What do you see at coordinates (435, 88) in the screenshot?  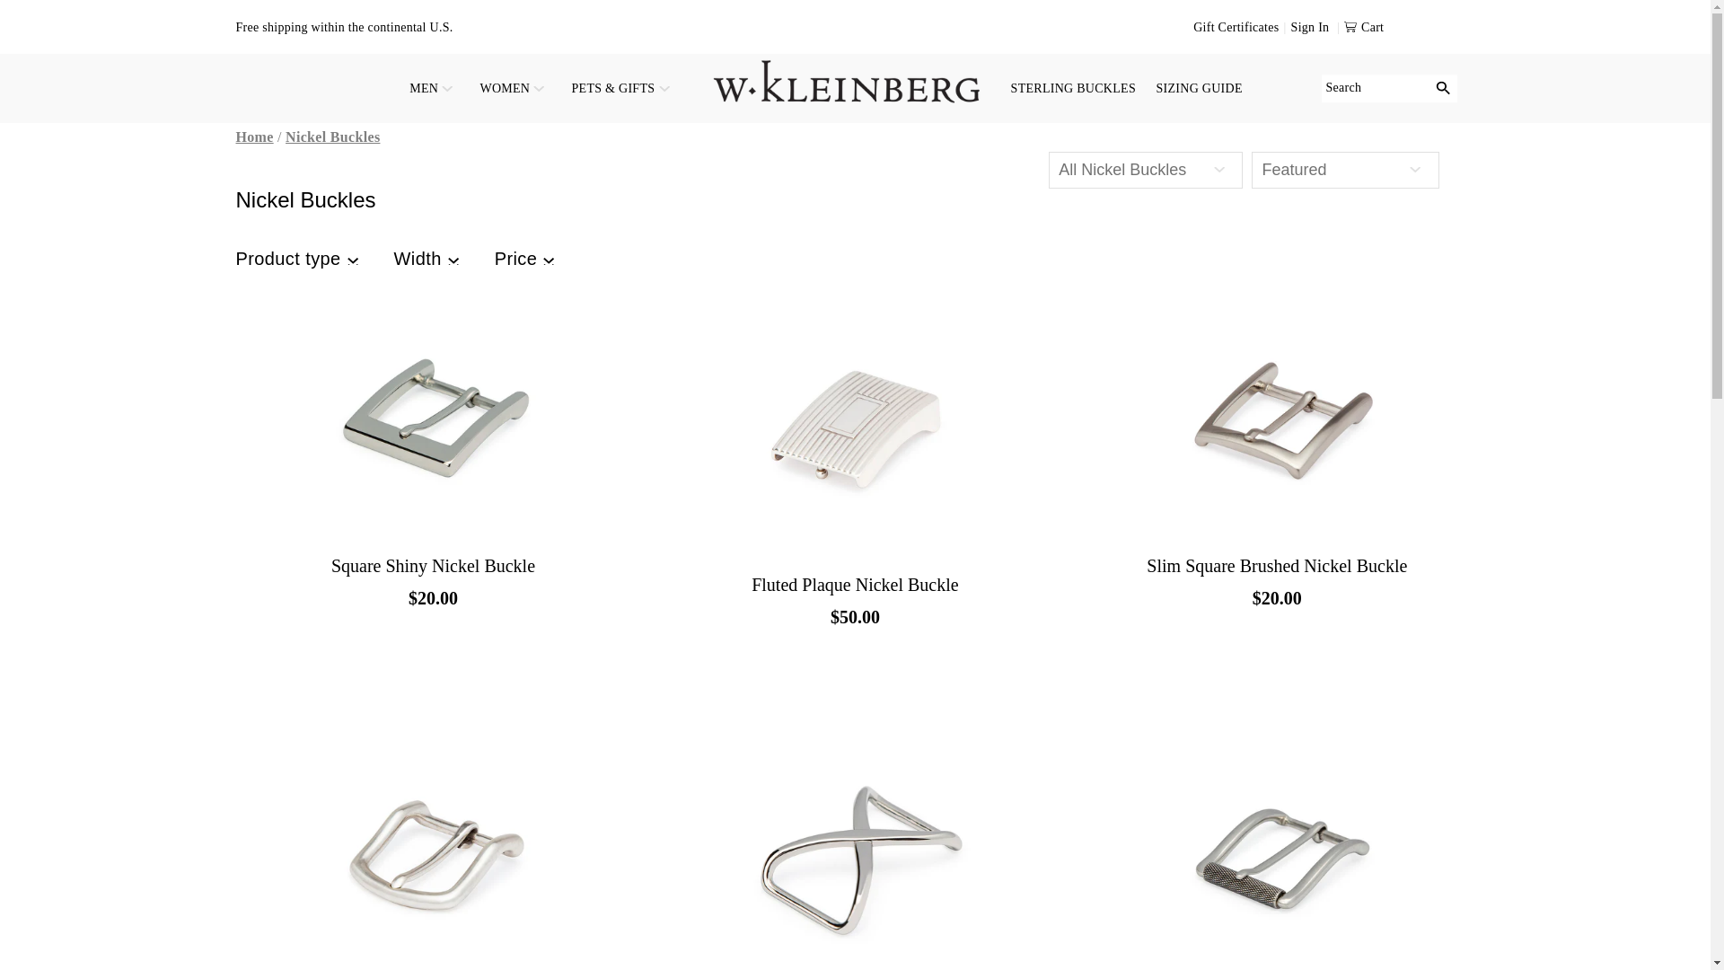 I see `MEN` at bounding box center [435, 88].